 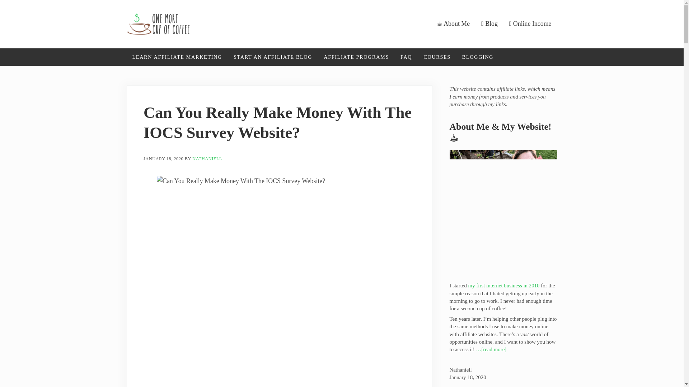 I want to click on LEARN AFFILIATE MARKETING, so click(x=177, y=57).